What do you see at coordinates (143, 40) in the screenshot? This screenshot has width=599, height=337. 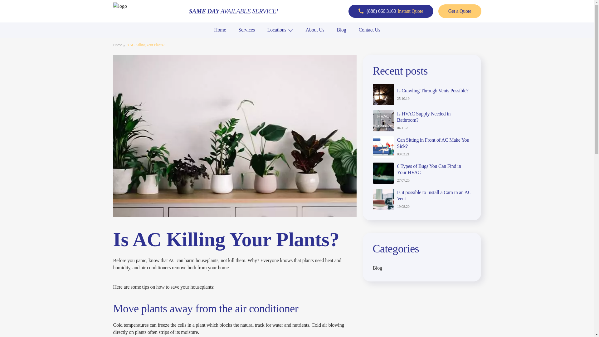 I see `Air Duct Cleaning DC` at bounding box center [143, 40].